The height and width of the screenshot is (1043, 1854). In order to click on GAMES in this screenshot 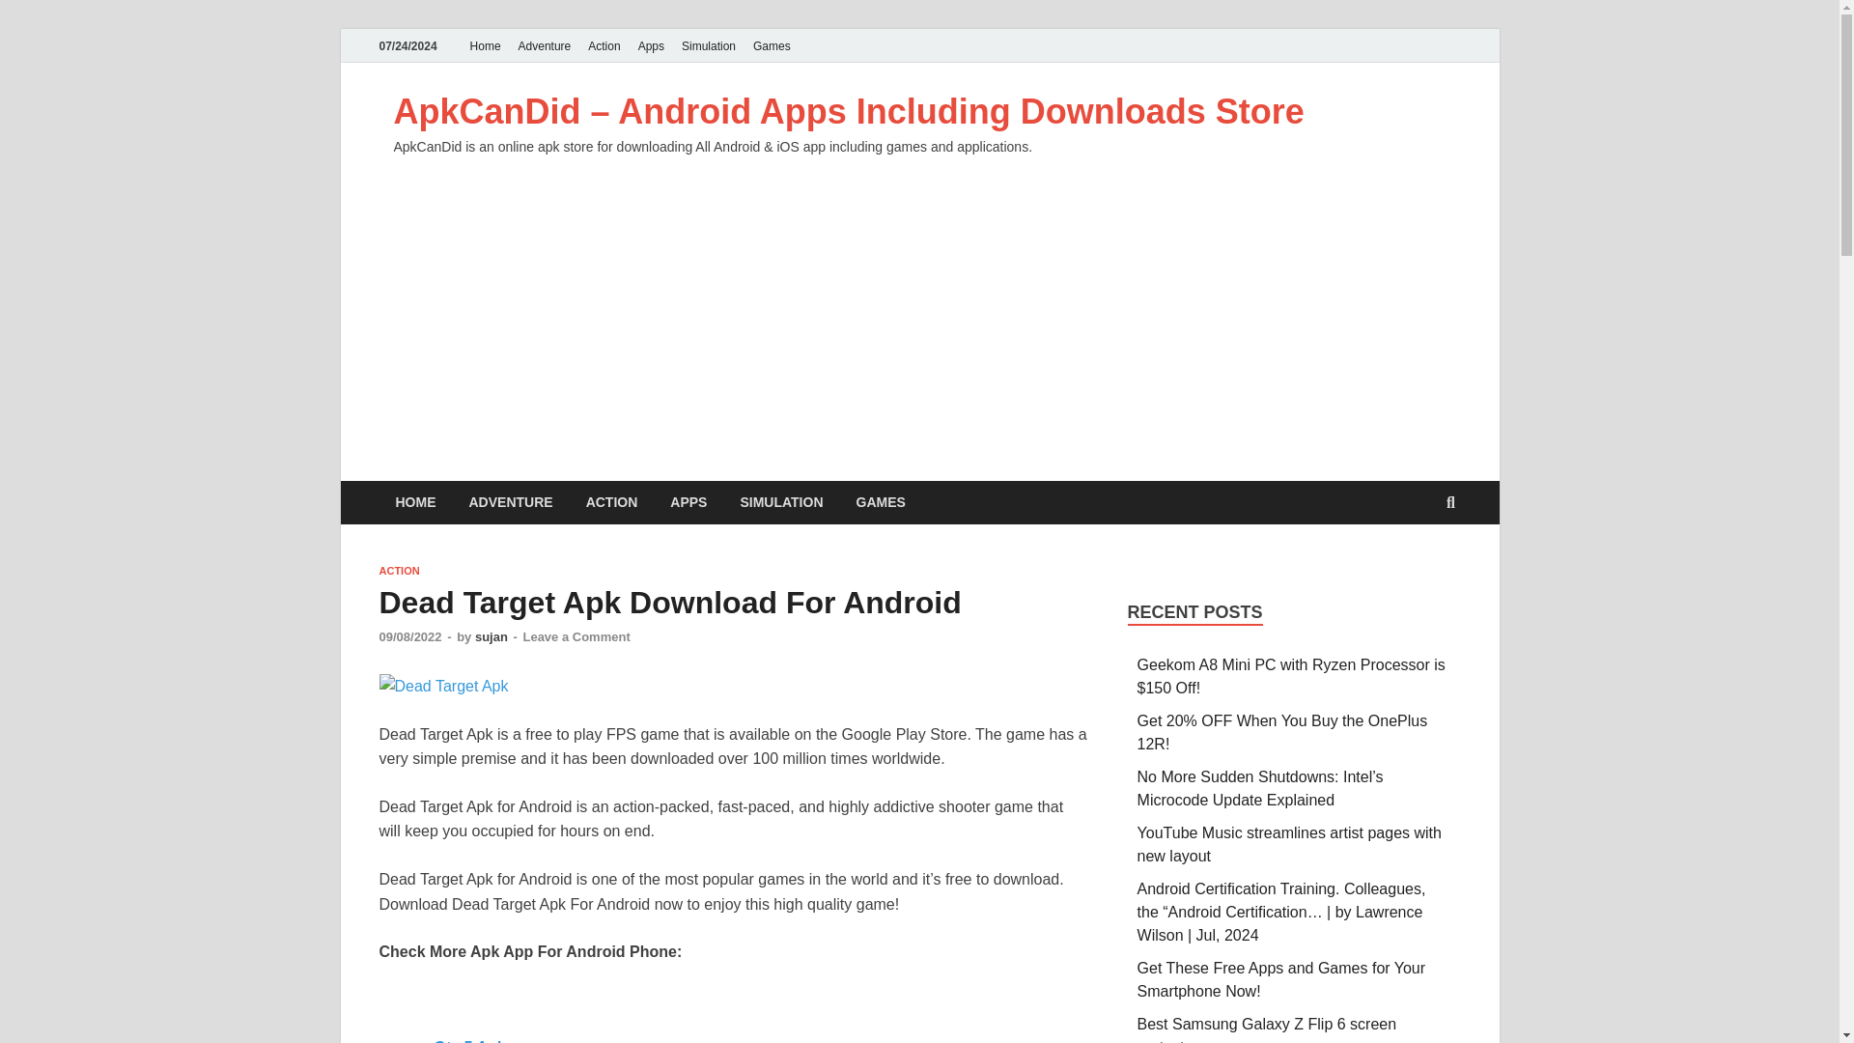, I will do `click(881, 502)`.